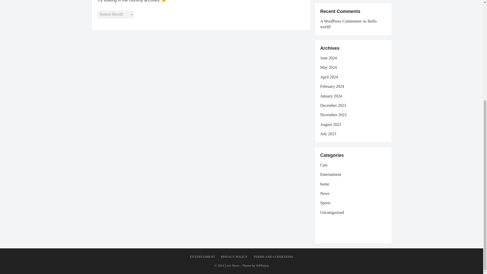 This screenshot has height=274, width=487. I want to click on home, so click(324, 184).